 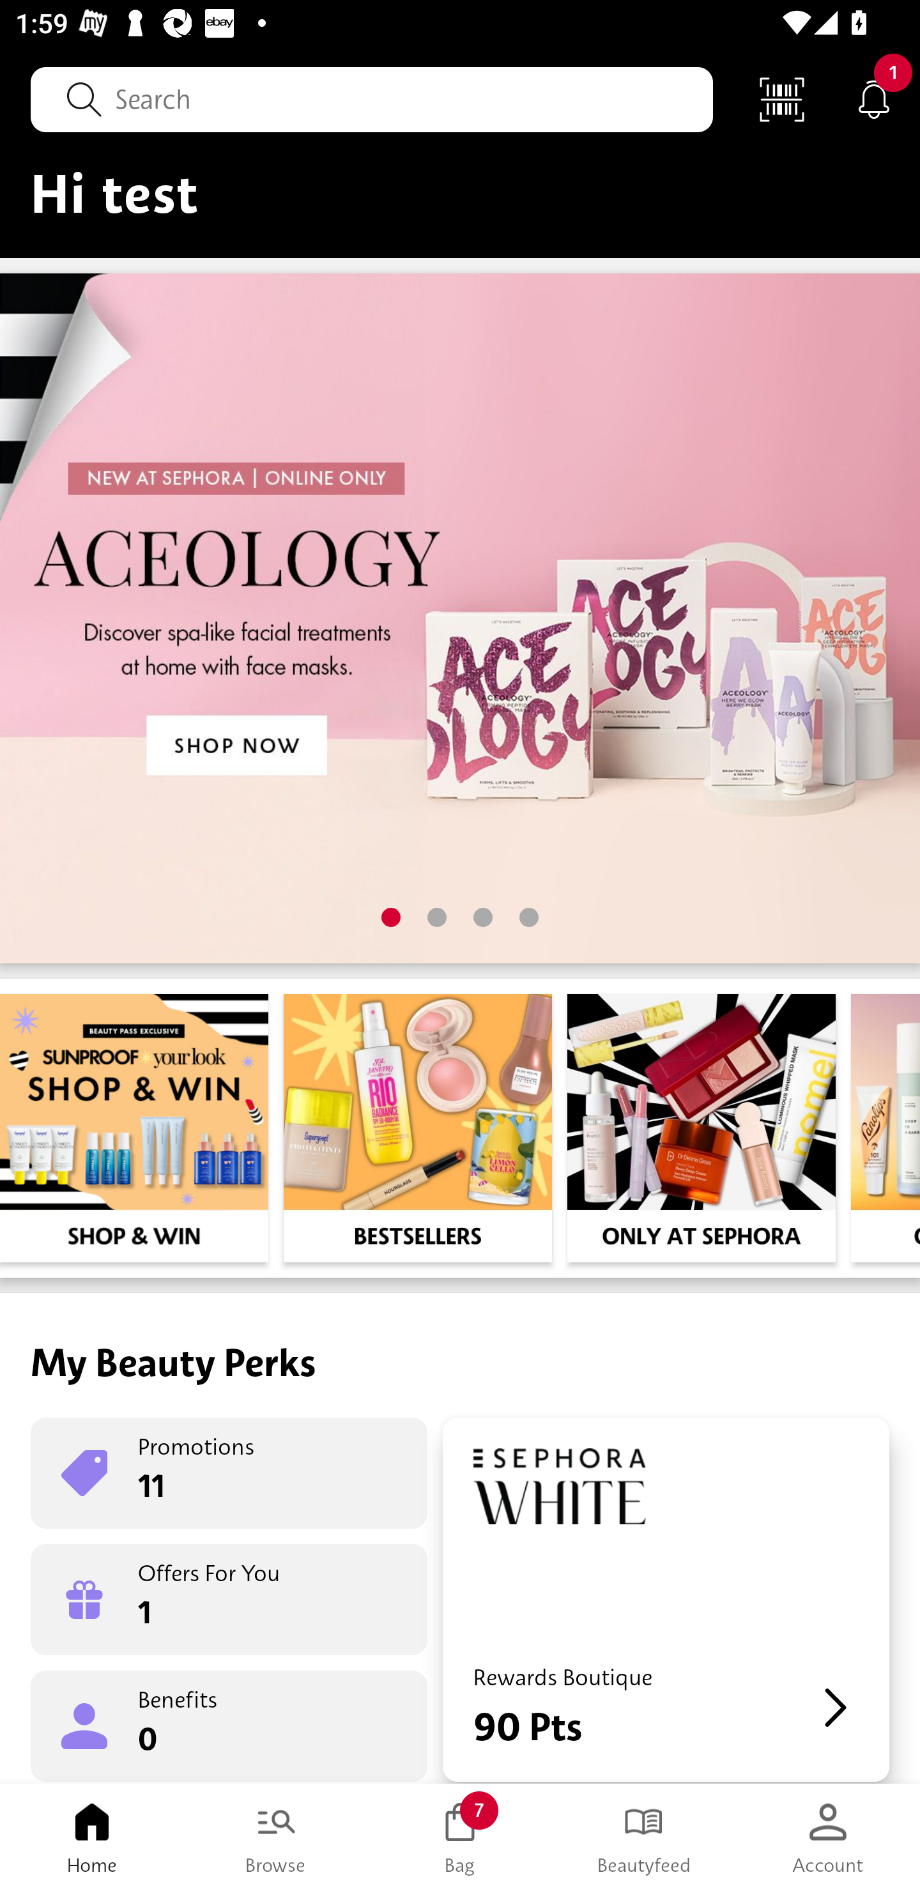 I want to click on Offers For You 1, so click(x=229, y=1600).